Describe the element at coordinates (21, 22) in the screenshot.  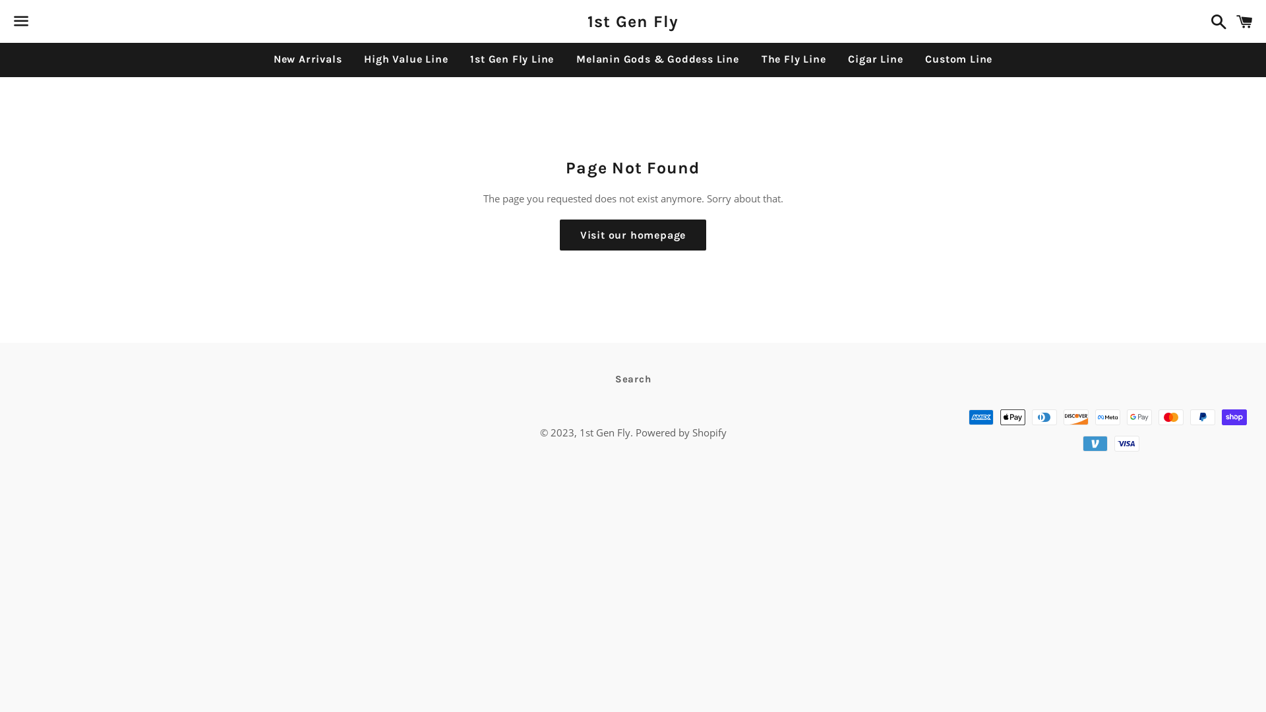
I see `Menu` at that location.